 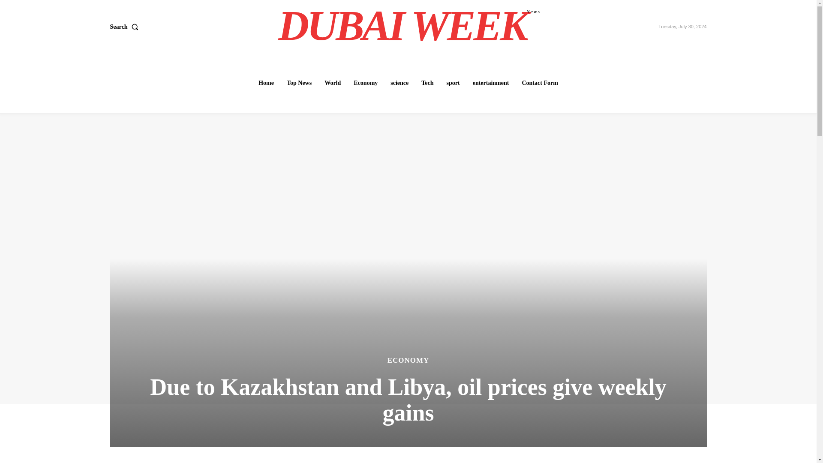 What do you see at coordinates (399, 83) in the screenshot?
I see `science` at bounding box center [399, 83].